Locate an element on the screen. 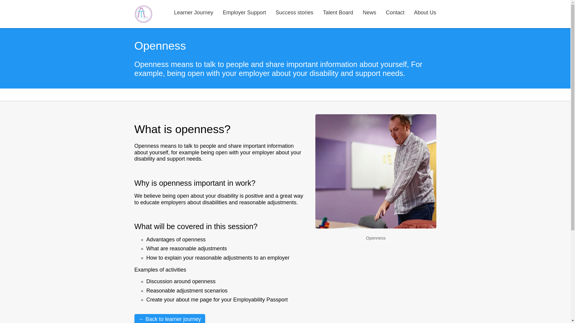 The image size is (575, 323). Learner Journey is located at coordinates (193, 13).